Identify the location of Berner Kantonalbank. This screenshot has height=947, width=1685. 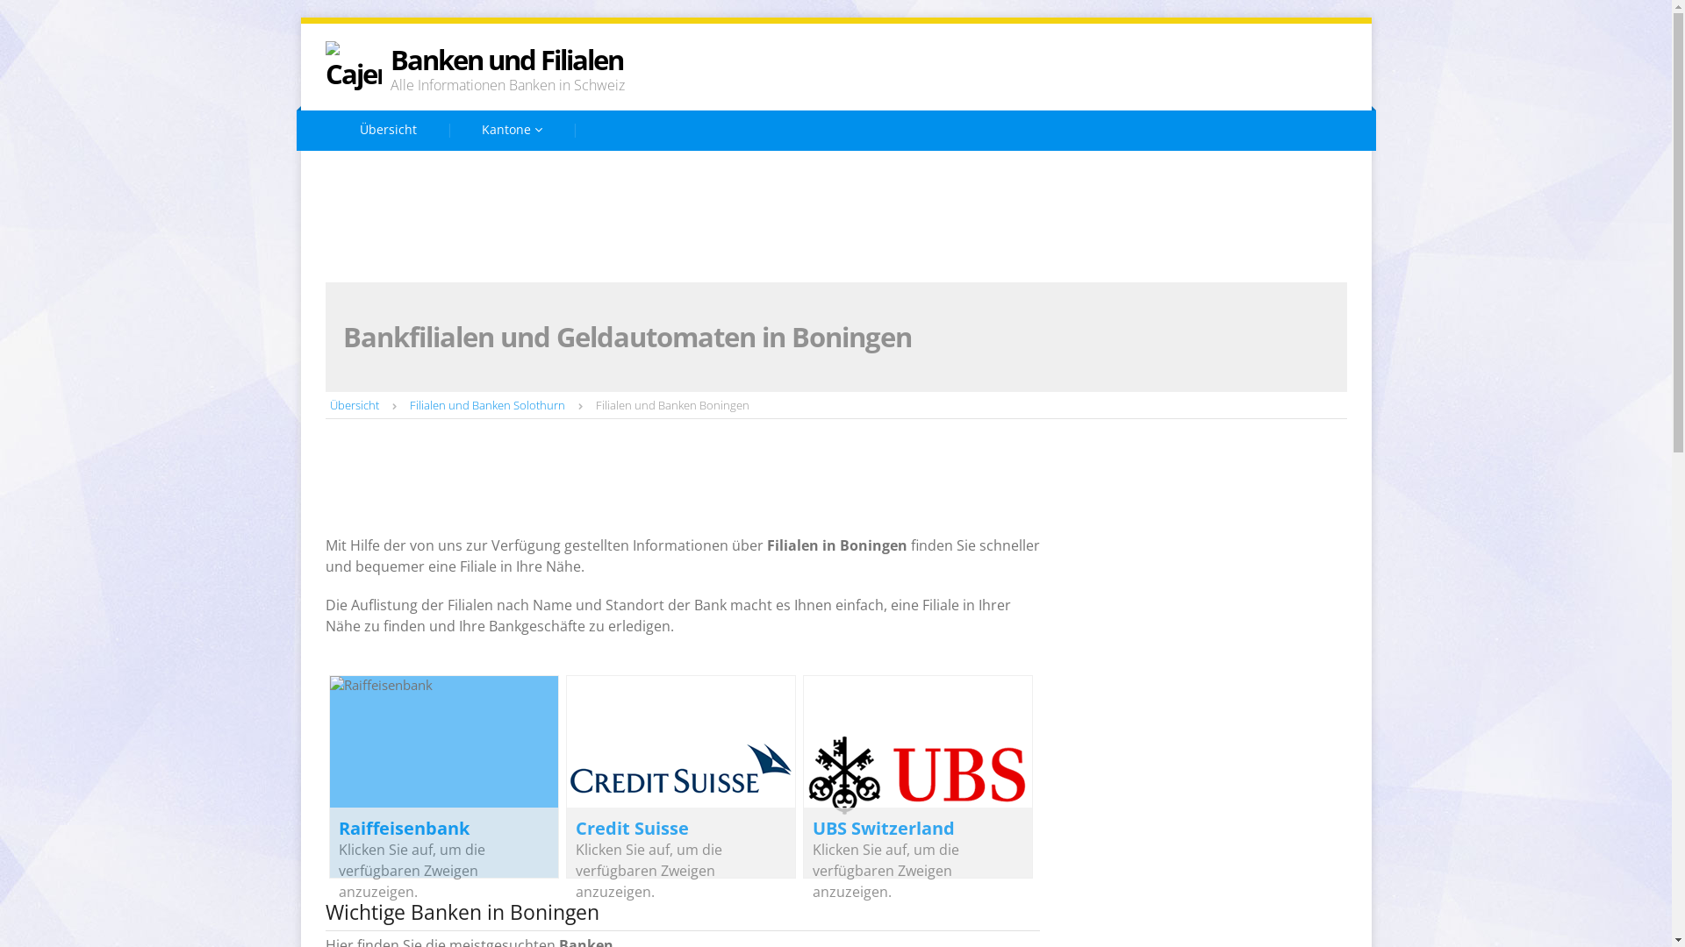
(1188, 174).